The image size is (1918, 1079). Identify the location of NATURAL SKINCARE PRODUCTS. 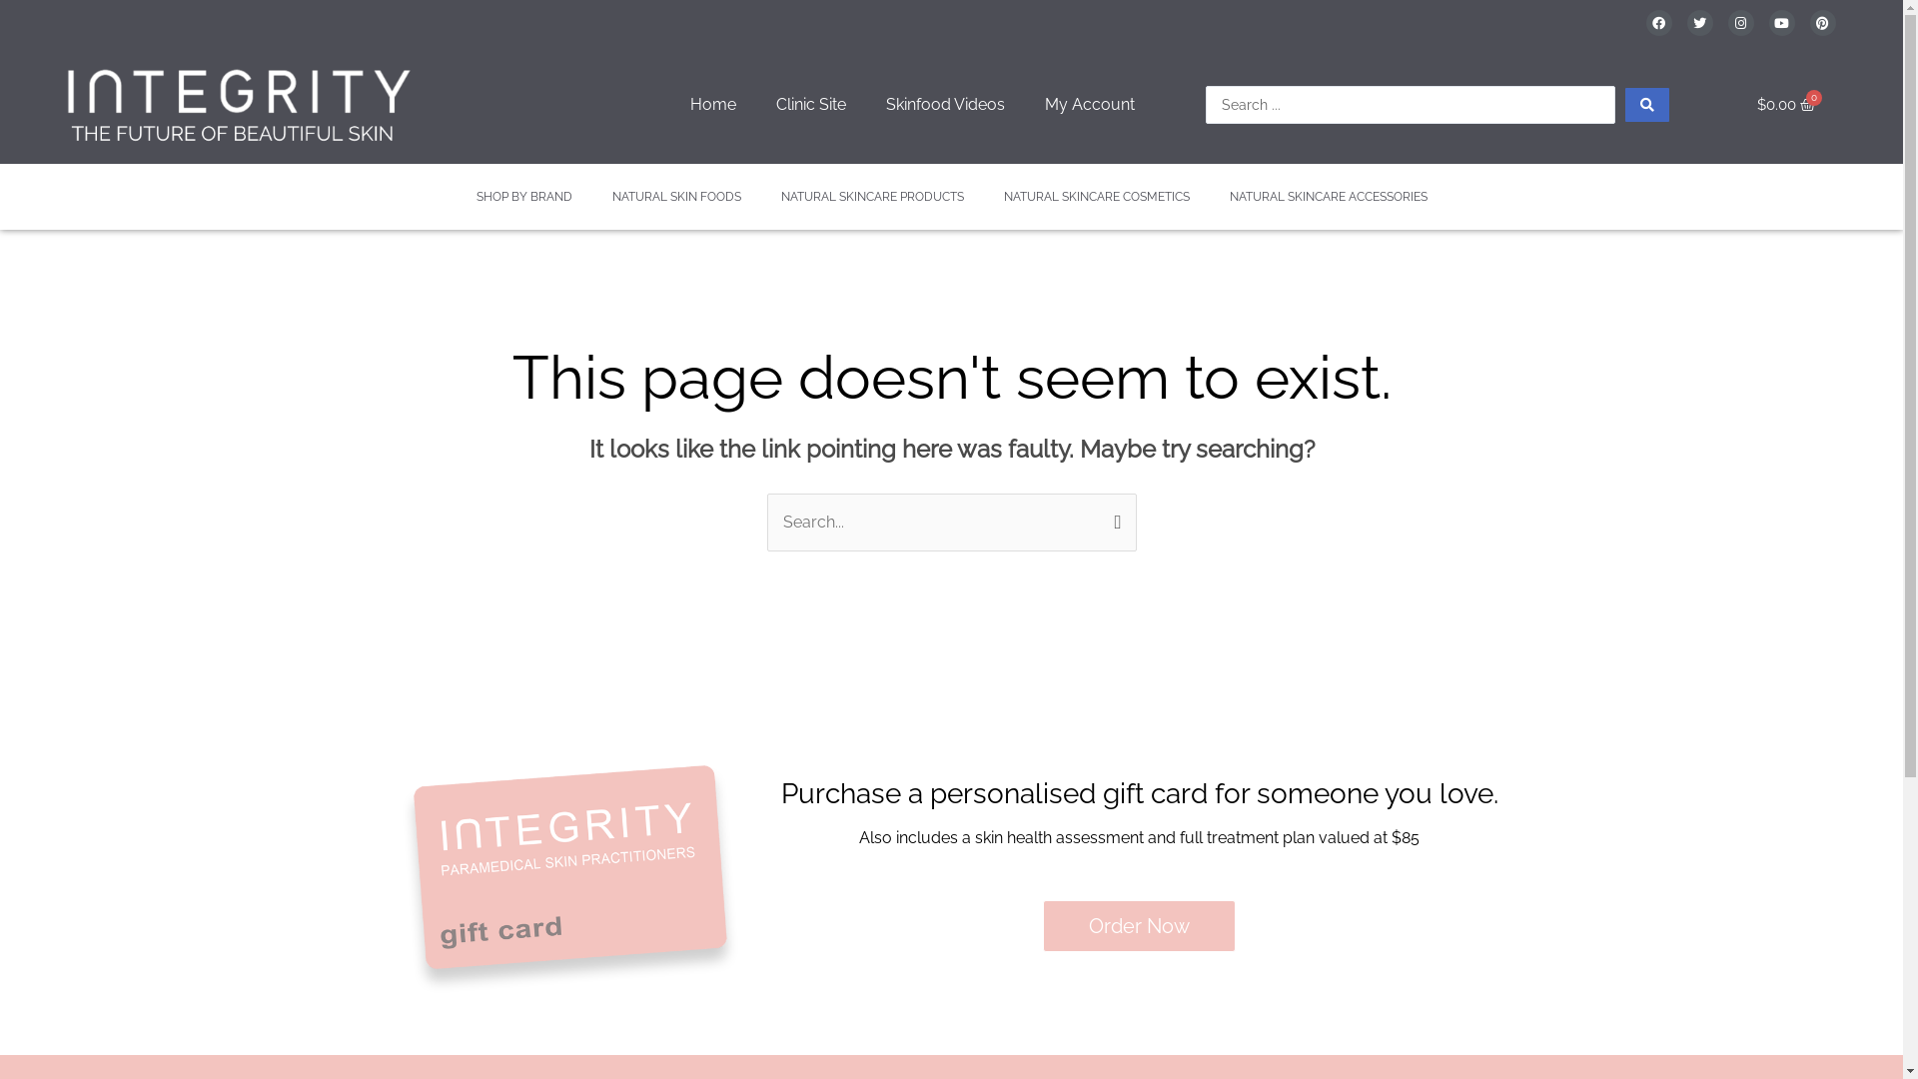
(873, 197).